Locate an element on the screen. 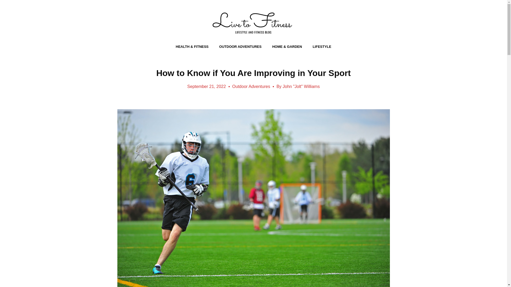  OUTDOOR ADVENTURES is located at coordinates (240, 47).